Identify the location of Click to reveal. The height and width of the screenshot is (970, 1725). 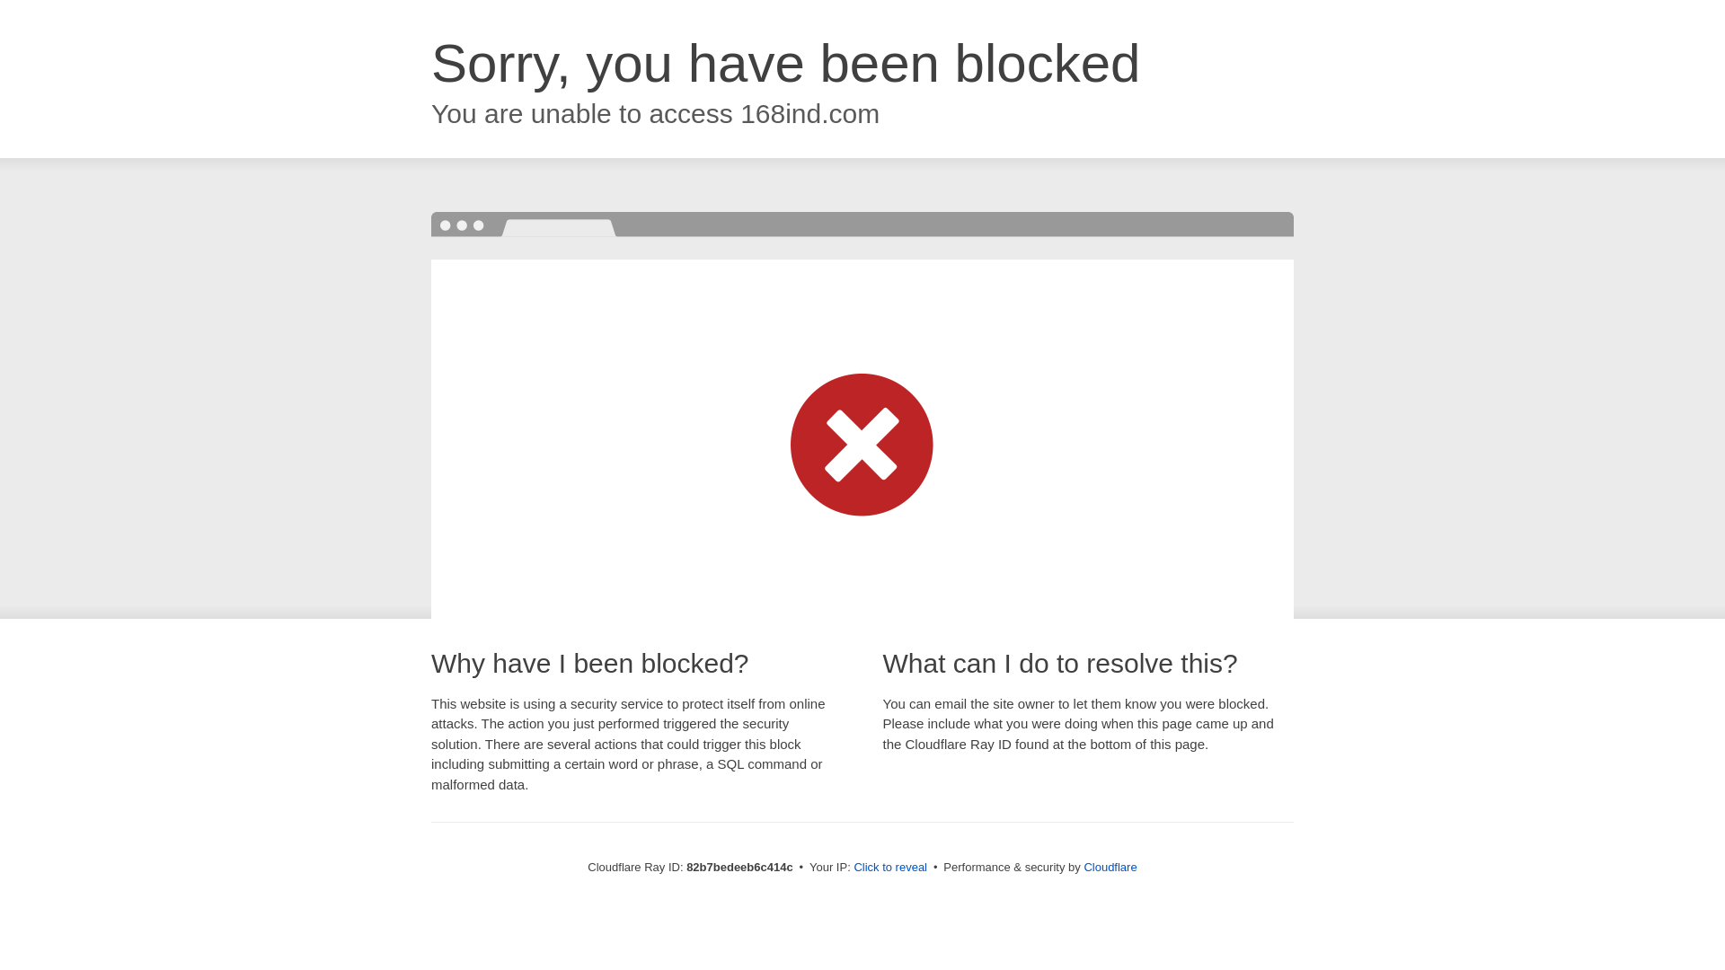
(890, 868).